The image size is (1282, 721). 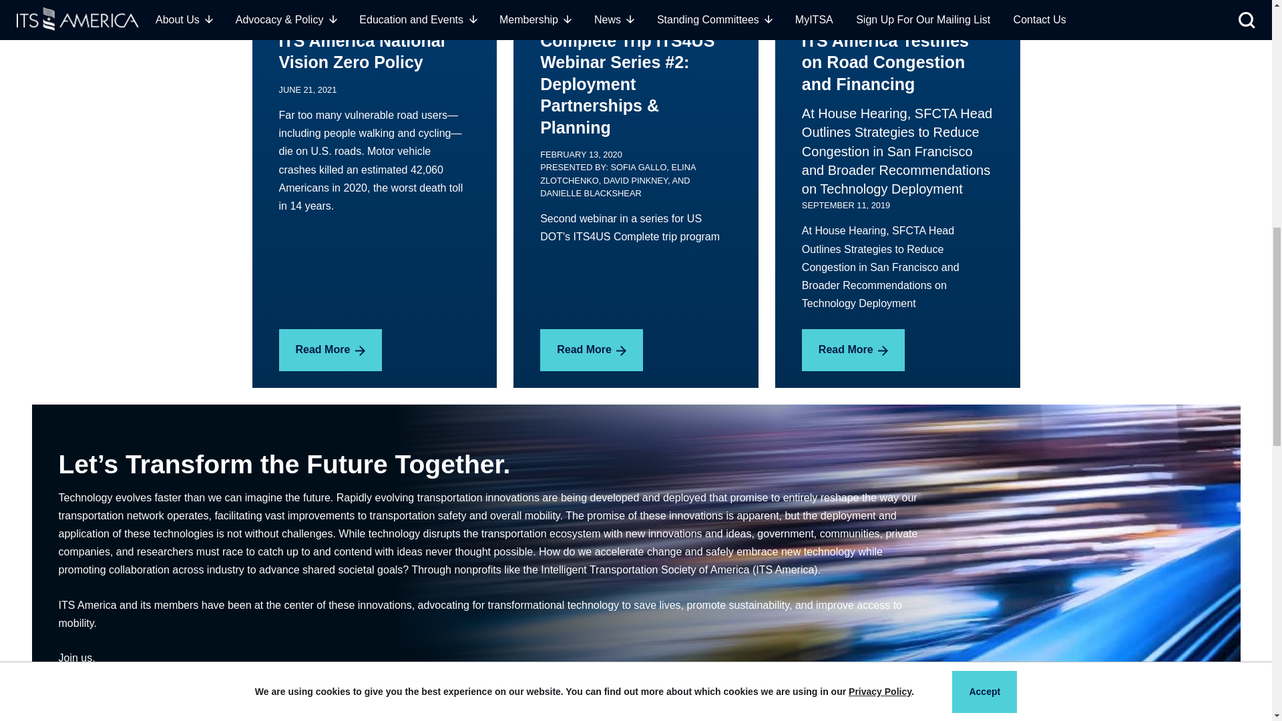 What do you see at coordinates (375, 301) in the screenshot?
I see `ITS America National Vision Zero Policy` at bounding box center [375, 301].